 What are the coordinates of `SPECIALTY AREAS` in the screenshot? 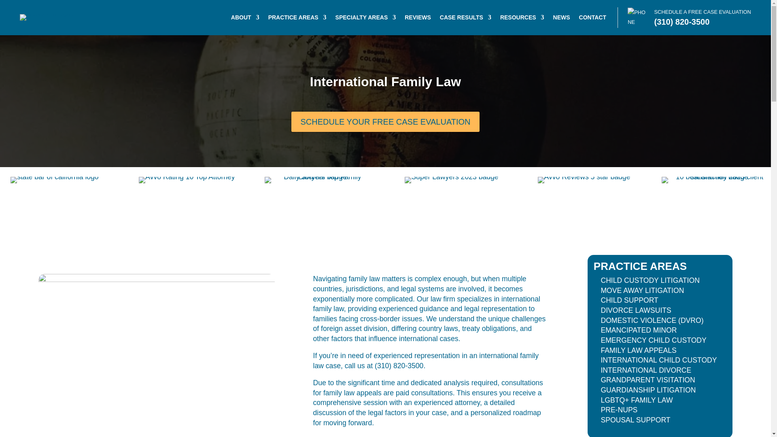 It's located at (366, 19).